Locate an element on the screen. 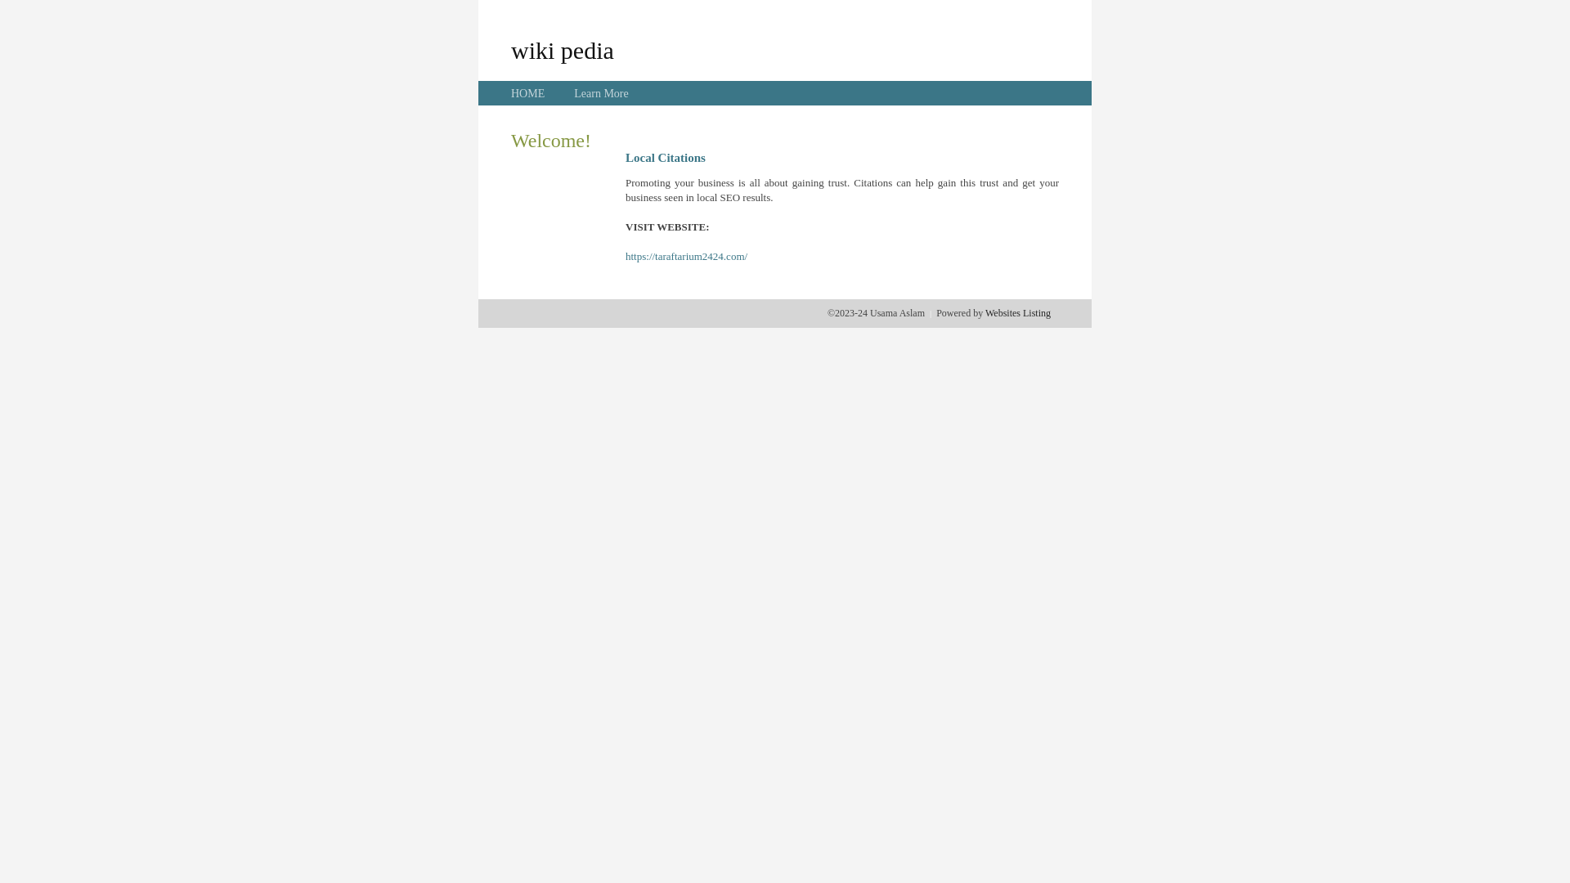 The height and width of the screenshot is (883, 1570). Websites Listing is located at coordinates (1018, 313).